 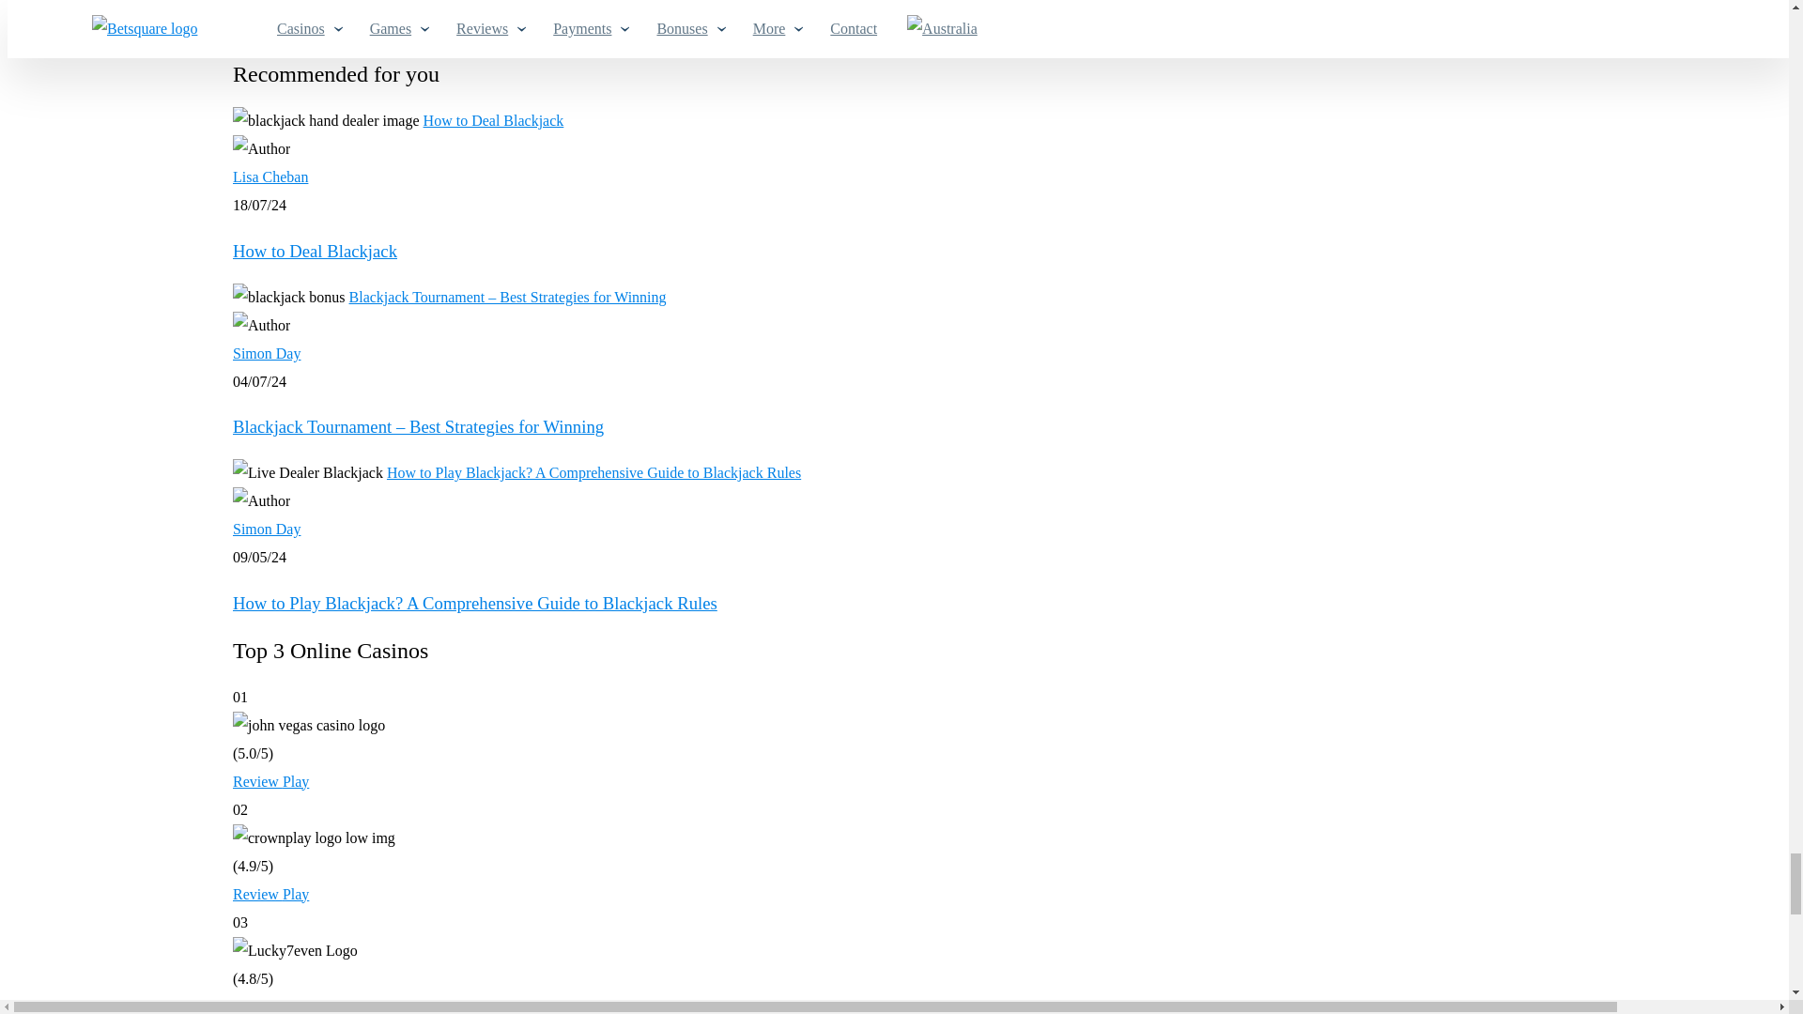 What do you see at coordinates (901, 17) in the screenshot?
I see `Twitter` at bounding box center [901, 17].